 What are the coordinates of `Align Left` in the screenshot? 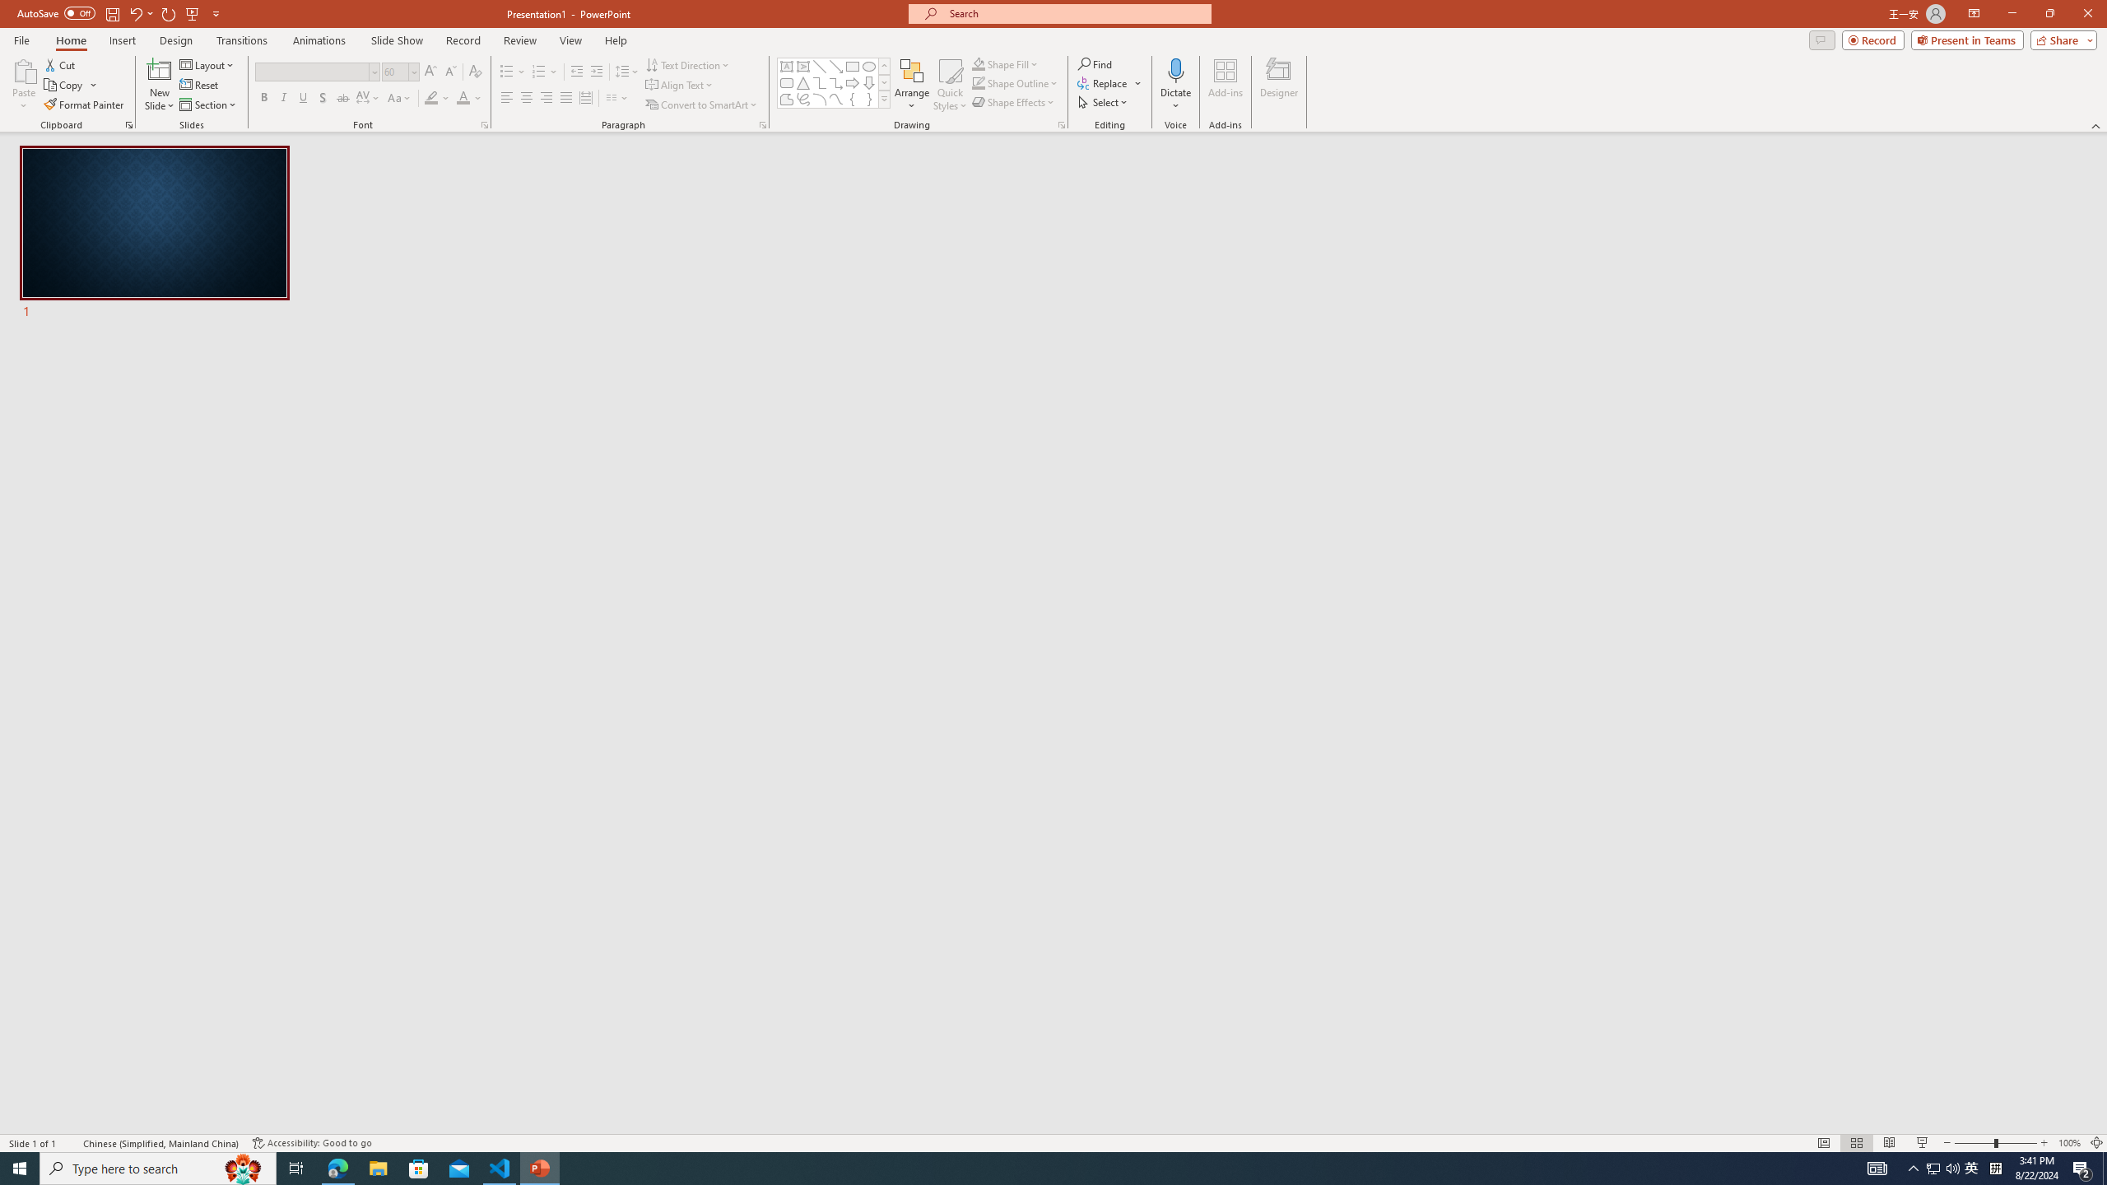 It's located at (507, 99).